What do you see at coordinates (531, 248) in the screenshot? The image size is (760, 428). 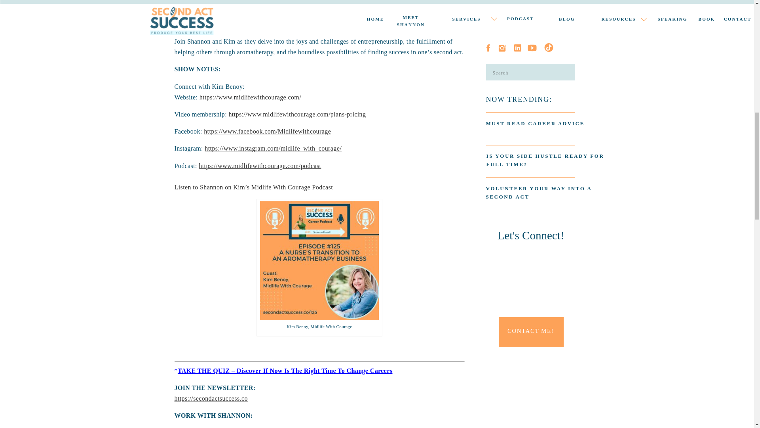 I see `Let's Connect!` at bounding box center [531, 248].